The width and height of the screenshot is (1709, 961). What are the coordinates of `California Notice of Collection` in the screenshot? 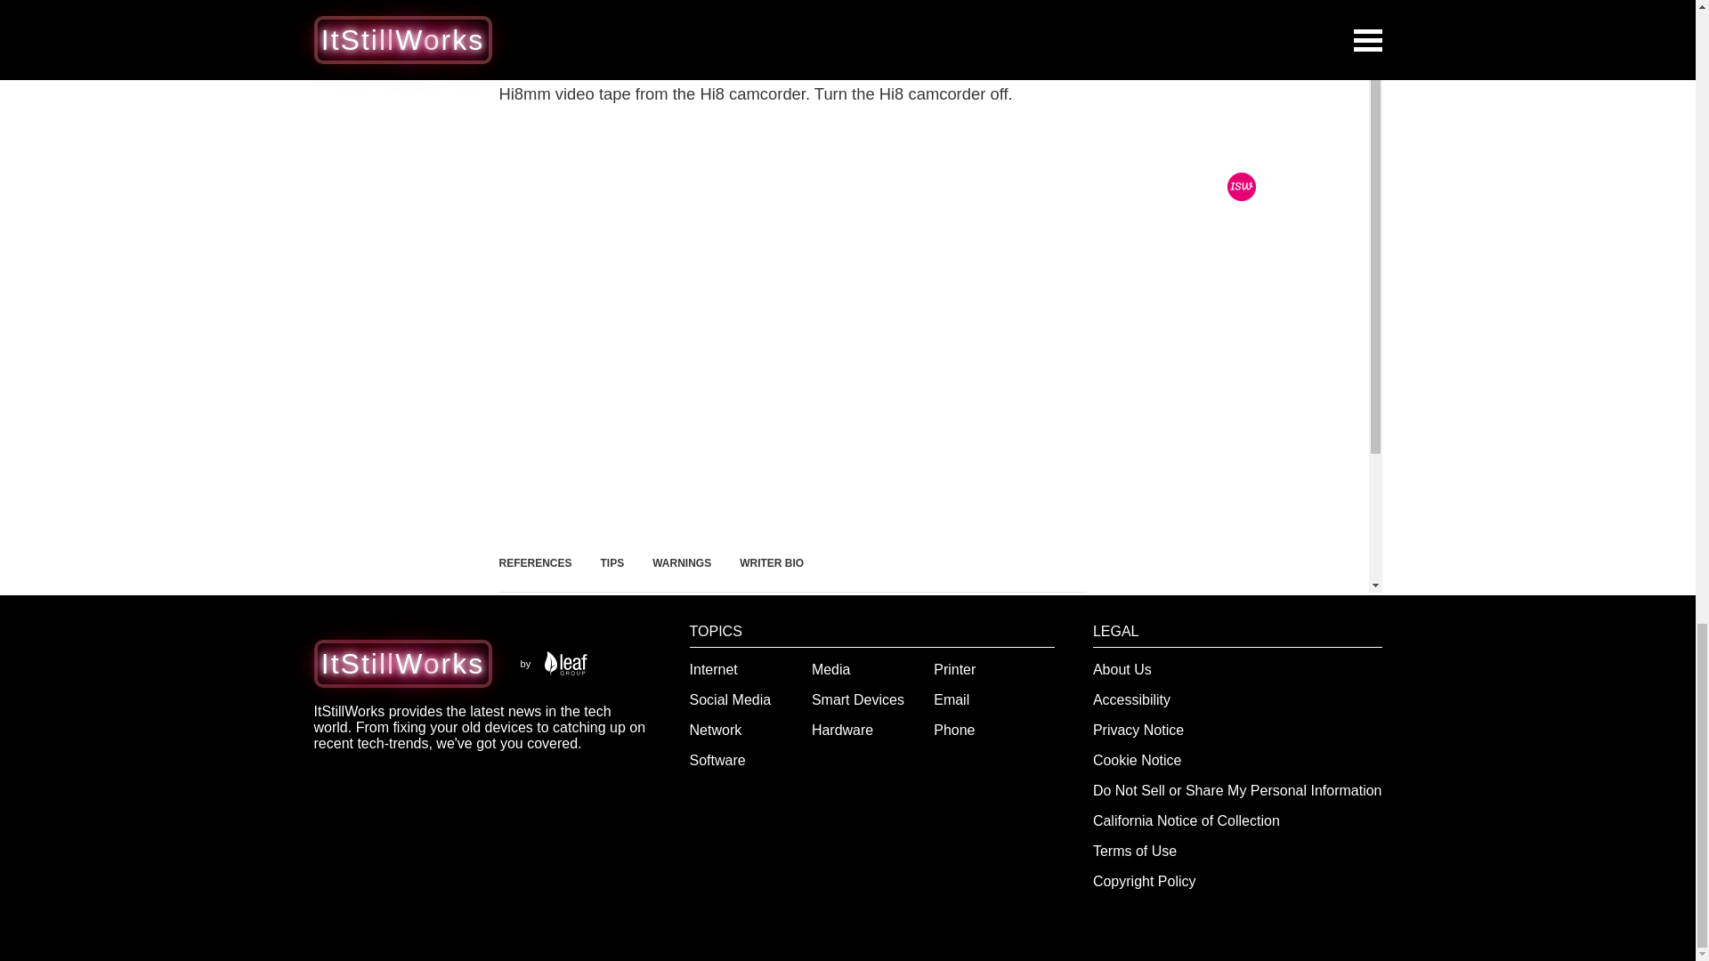 It's located at (1187, 820).